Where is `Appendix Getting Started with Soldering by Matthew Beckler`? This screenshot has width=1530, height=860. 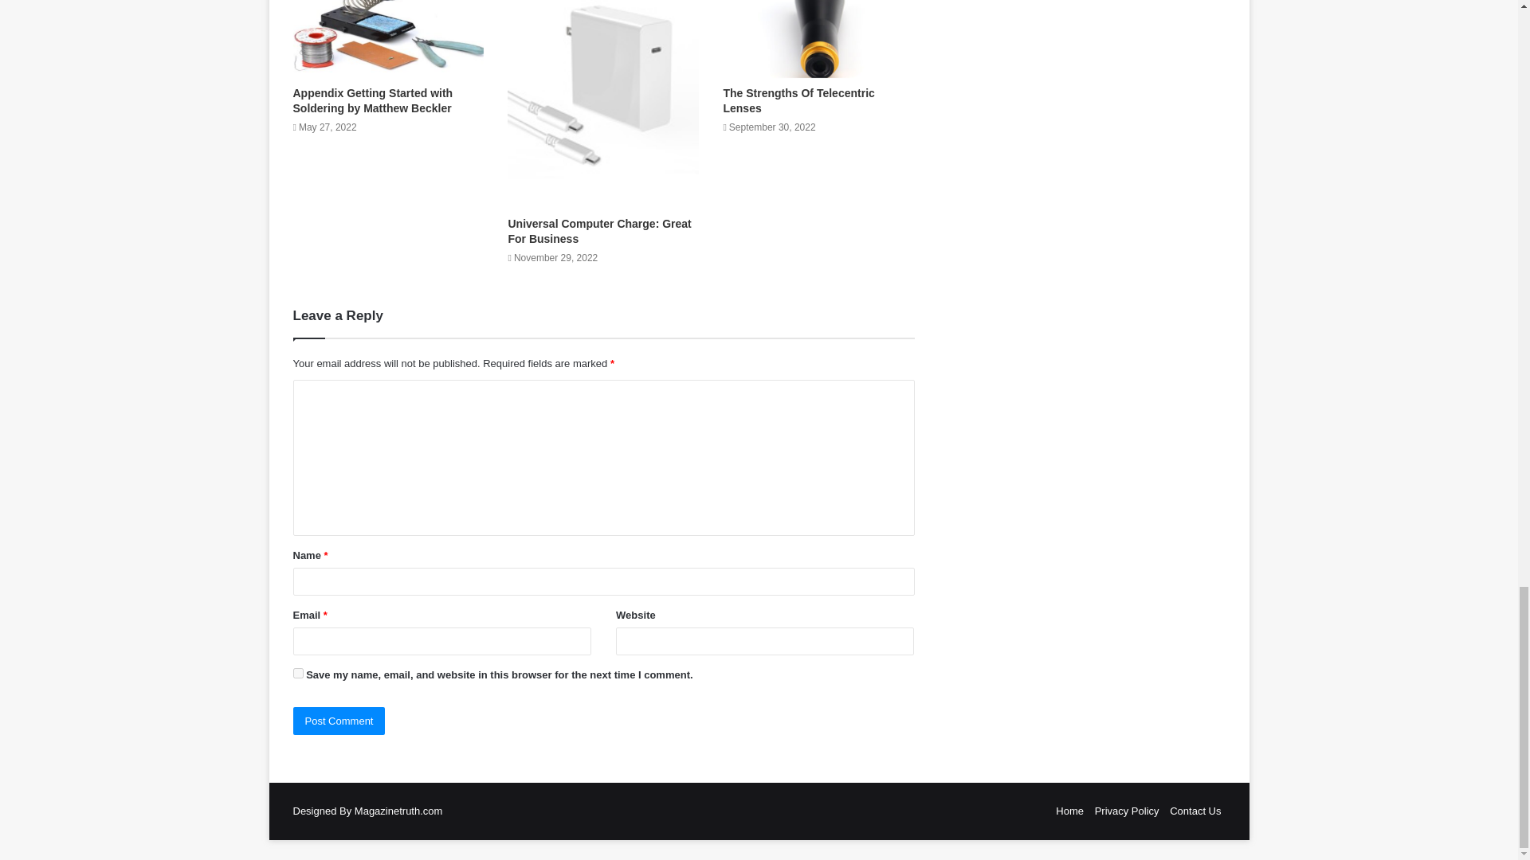
Appendix Getting Started with Soldering by Matthew Beckler is located at coordinates (373, 100).